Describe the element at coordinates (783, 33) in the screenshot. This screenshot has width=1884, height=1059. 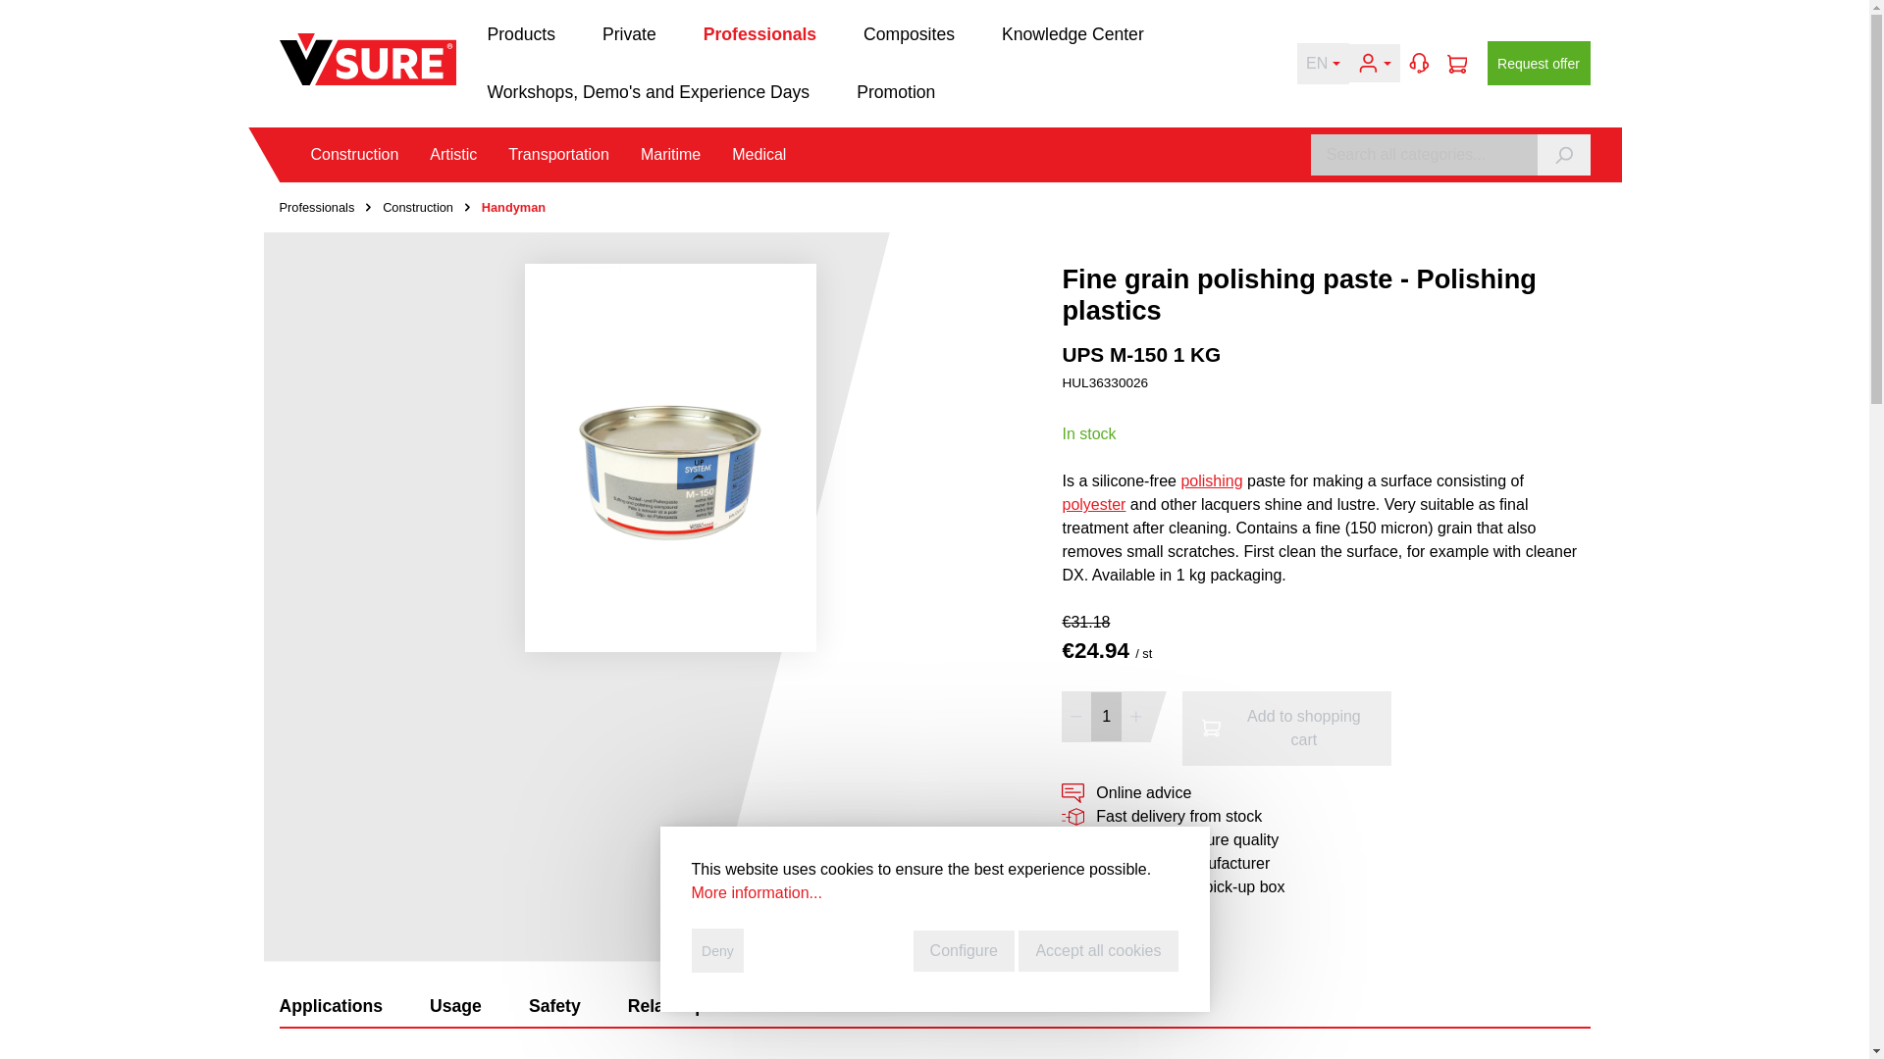
I see `Professionals` at that location.